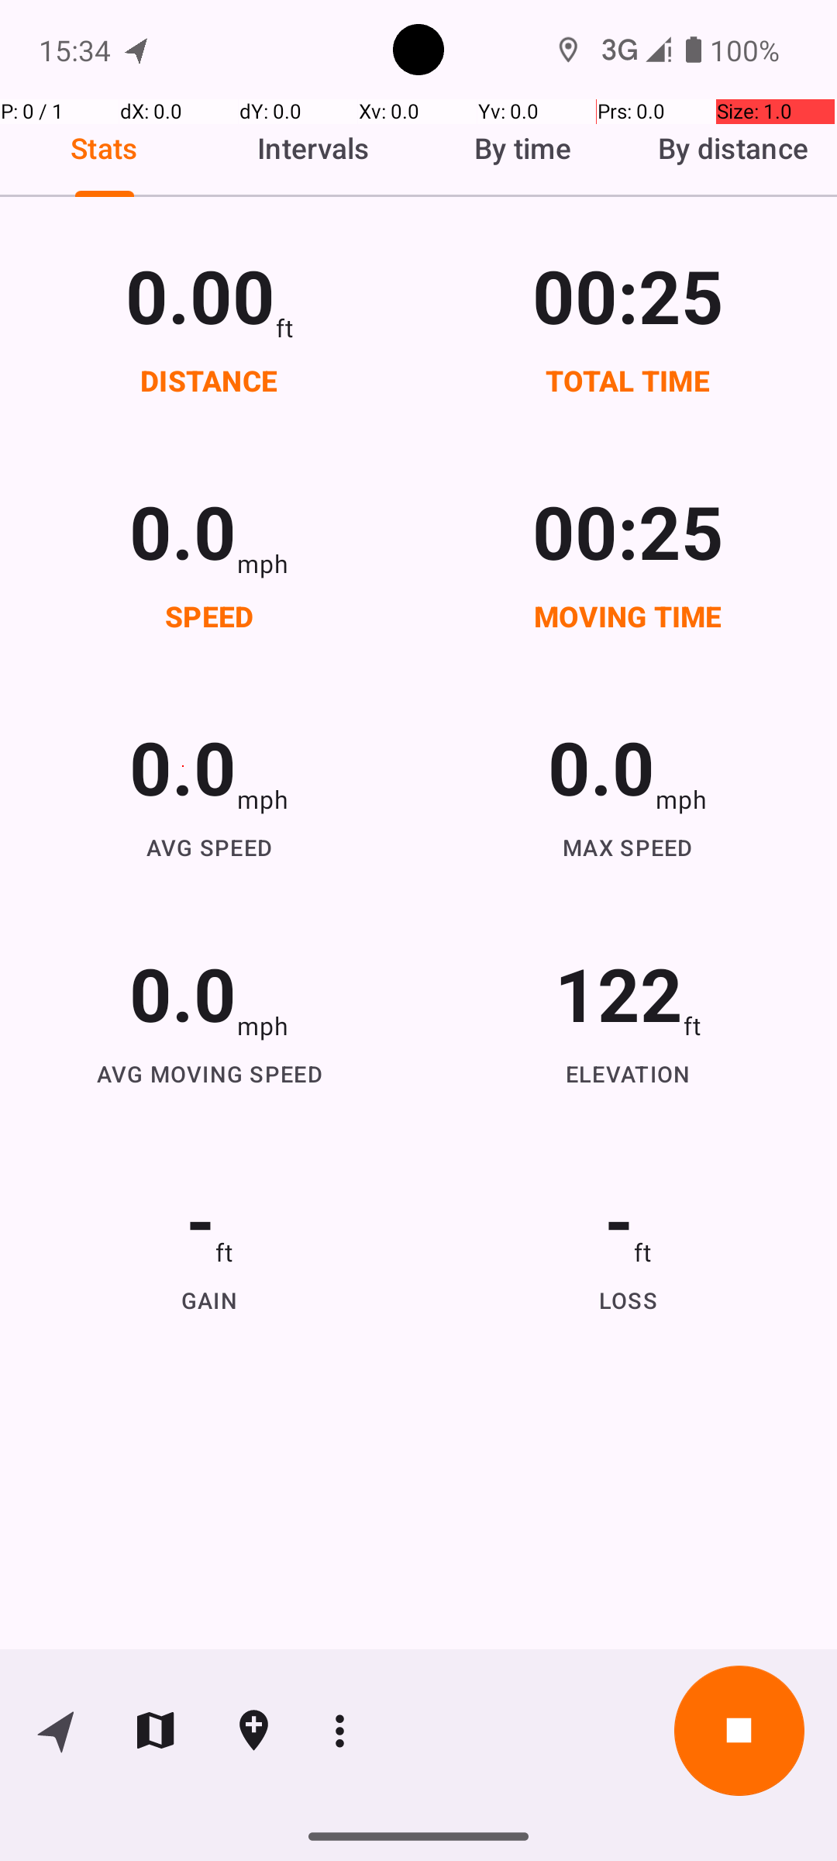  What do you see at coordinates (628, 295) in the screenshot?
I see `00:25` at bounding box center [628, 295].